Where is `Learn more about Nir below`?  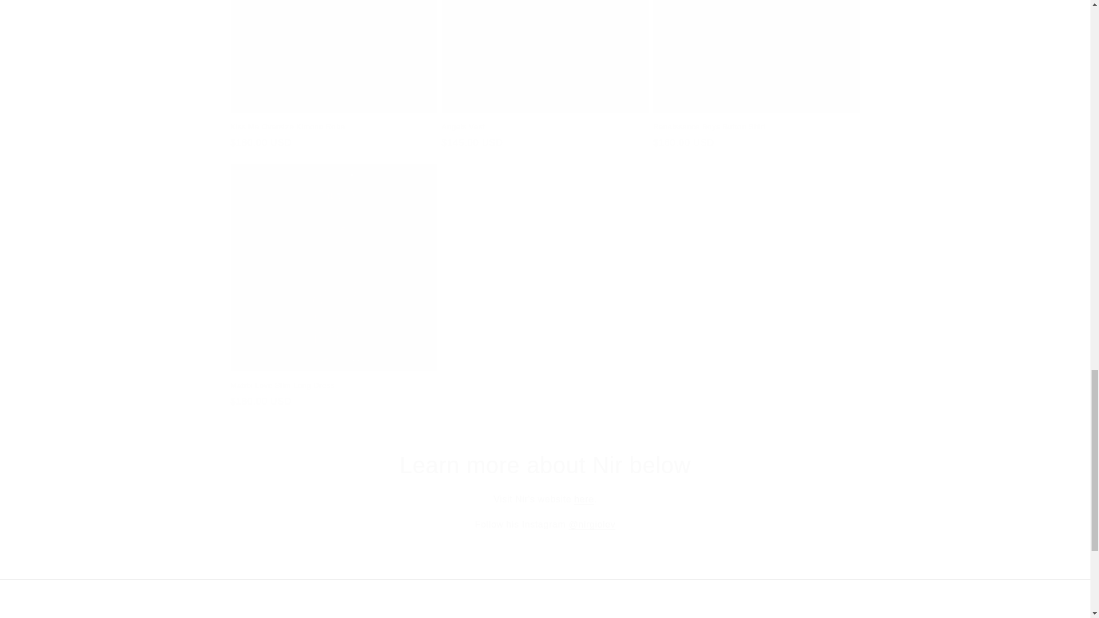
Learn more about Nir below is located at coordinates (545, 465).